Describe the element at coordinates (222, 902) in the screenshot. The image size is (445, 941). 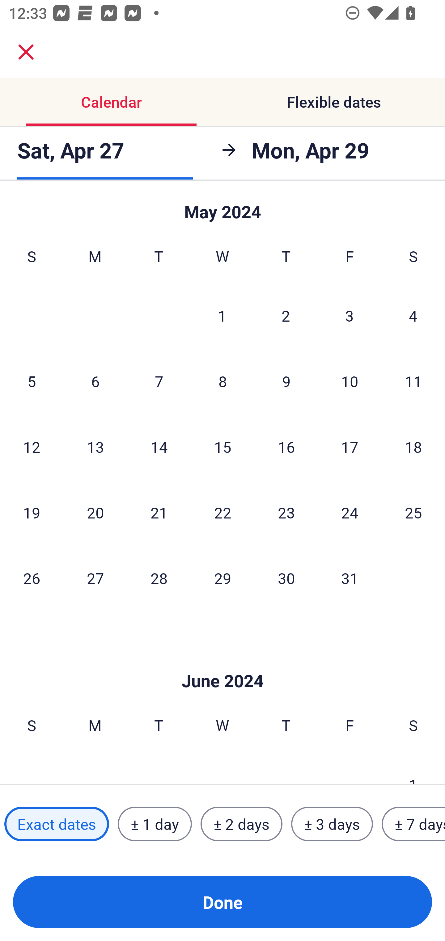
I see `Done` at that location.